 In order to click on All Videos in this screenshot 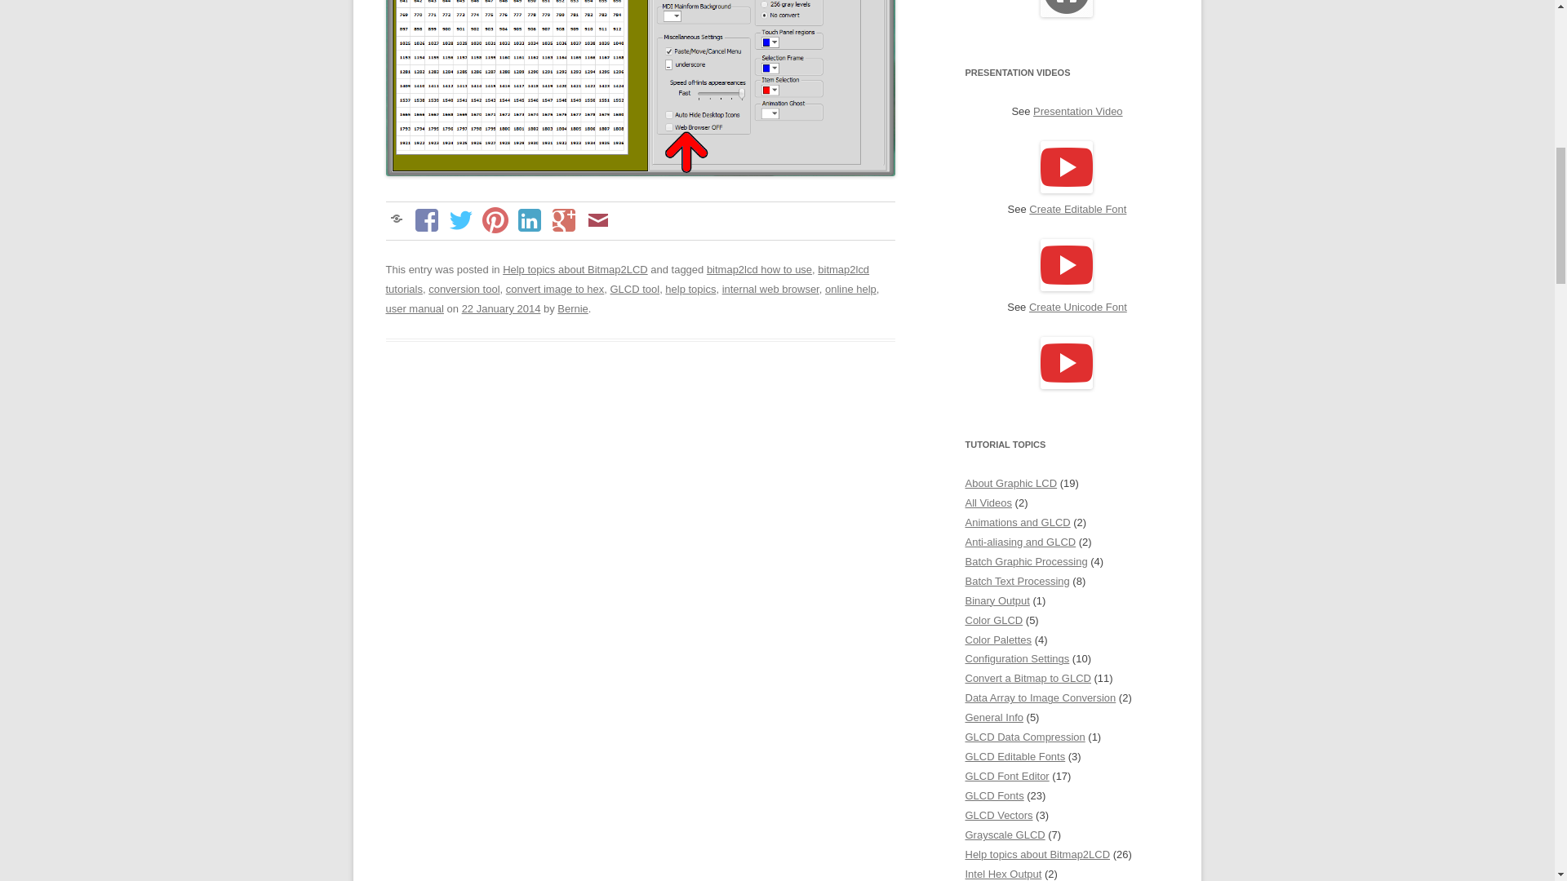, I will do `click(988, 502)`.